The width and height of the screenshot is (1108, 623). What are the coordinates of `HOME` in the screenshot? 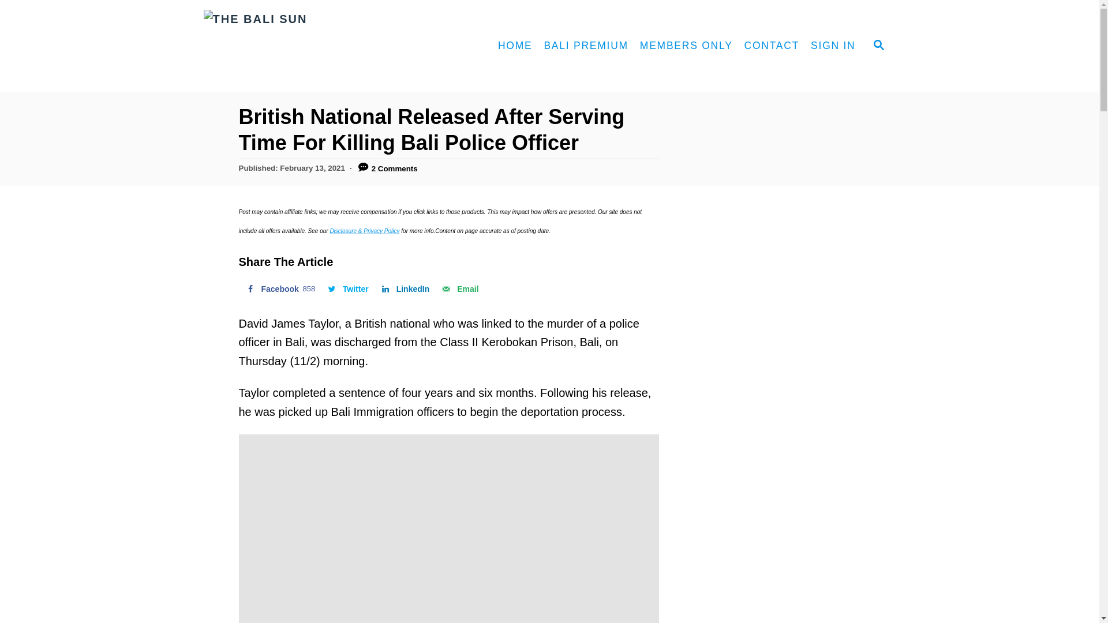 It's located at (347, 288).